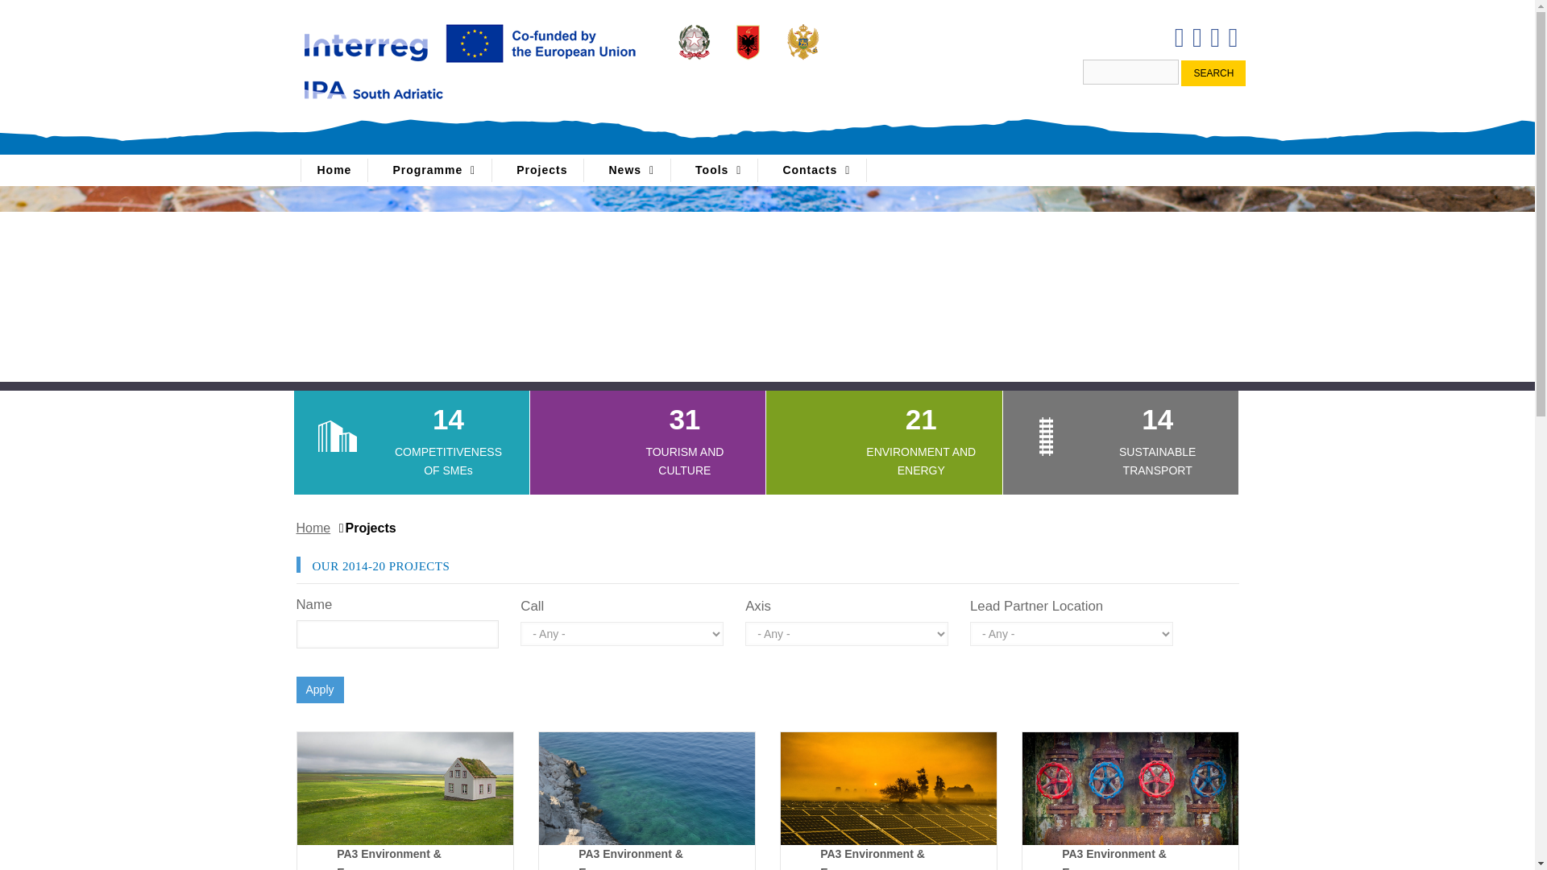  Describe the element at coordinates (632, 169) in the screenshot. I see `News` at that location.